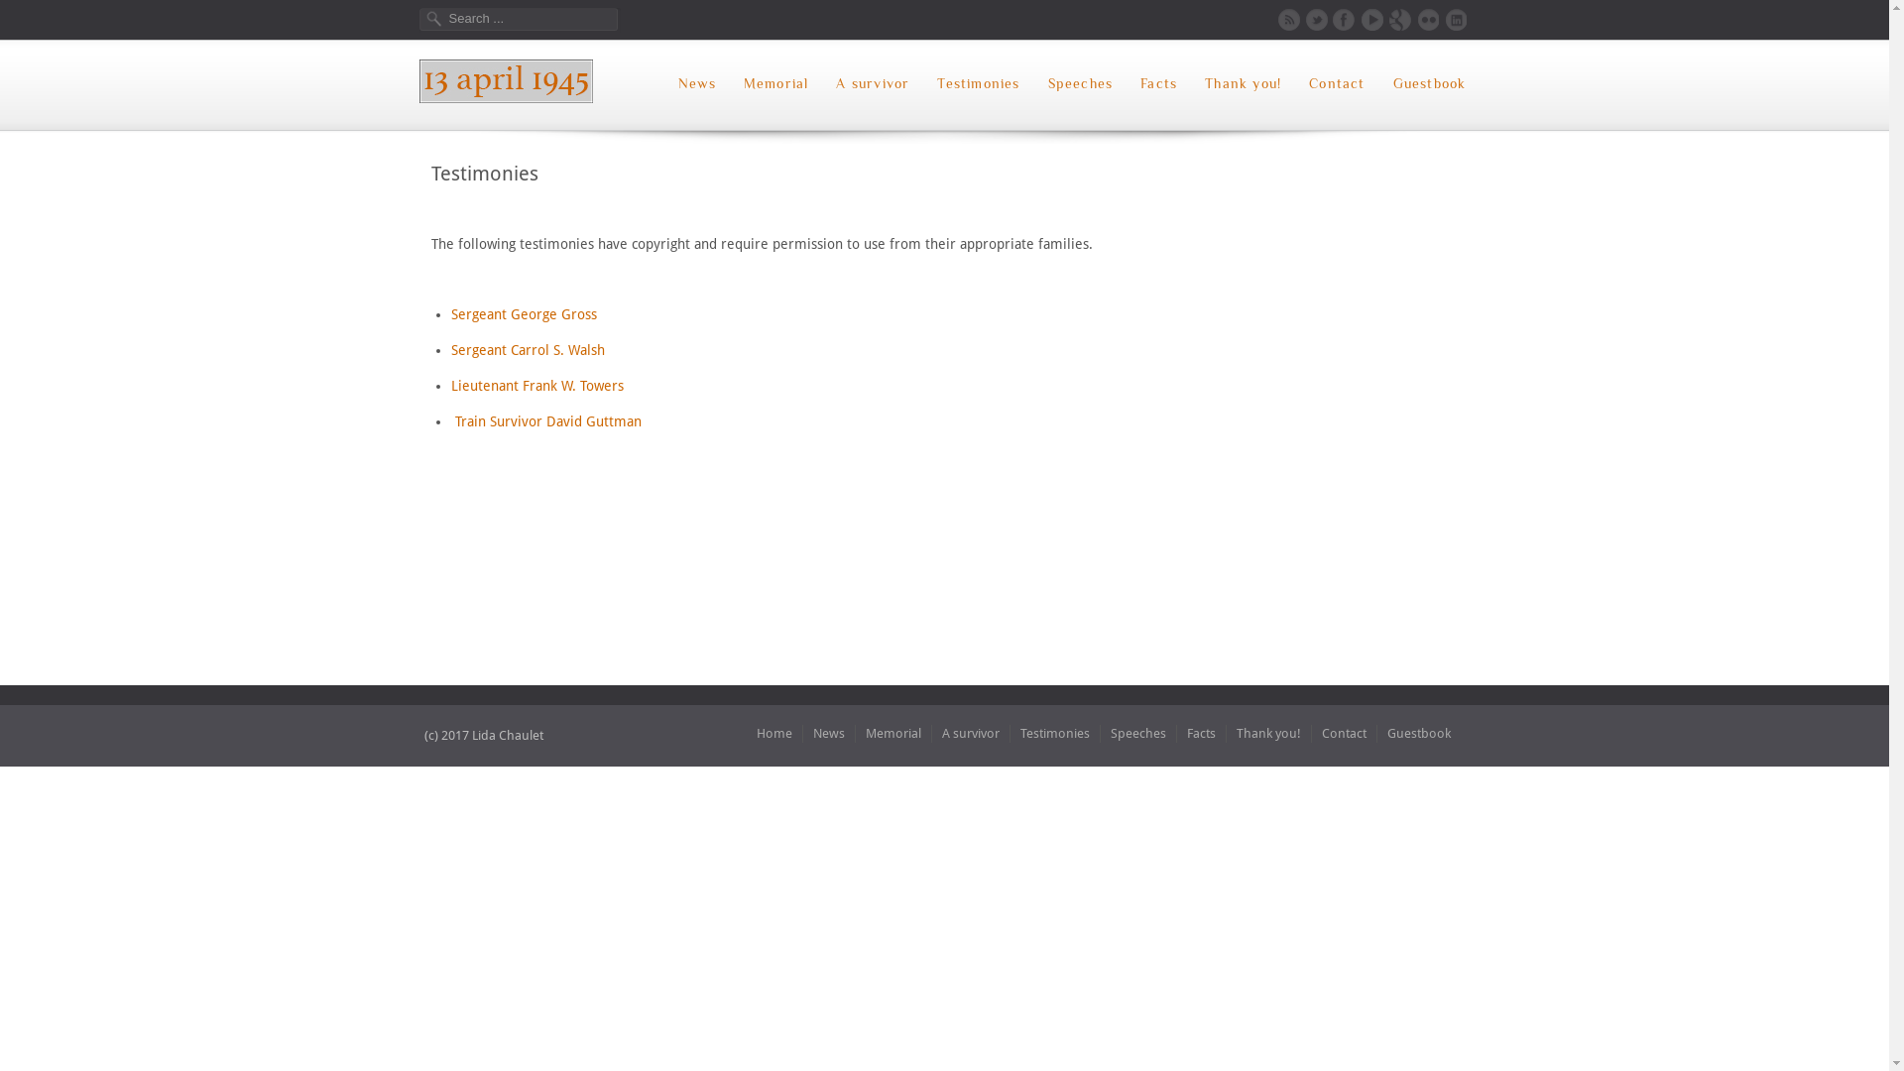 Image resolution: width=1904 pixels, height=1071 pixels. I want to click on Lieutenant Frank W. Towers, so click(536, 386).